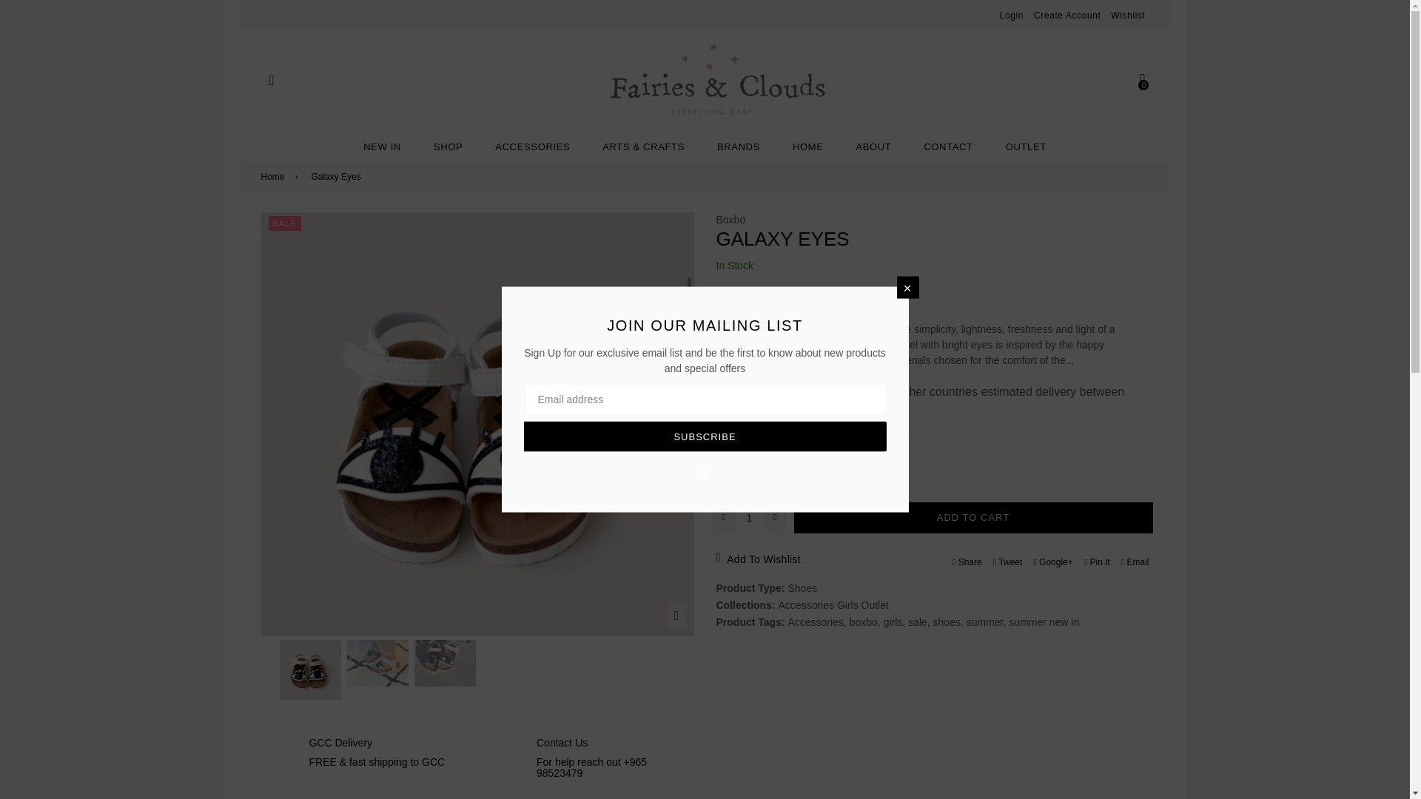 The height and width of the screenshot is (799, 1421). Describe the element at coordinates (761, 479) in the screenshot. I see `25` at that location.